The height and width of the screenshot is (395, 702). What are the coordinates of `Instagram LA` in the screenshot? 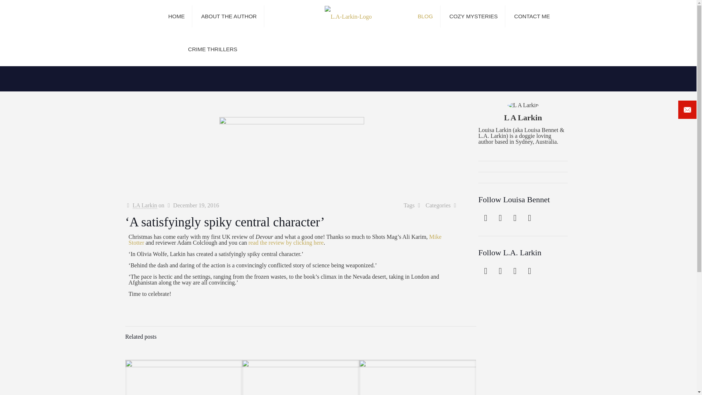 It's located at (529, 271).